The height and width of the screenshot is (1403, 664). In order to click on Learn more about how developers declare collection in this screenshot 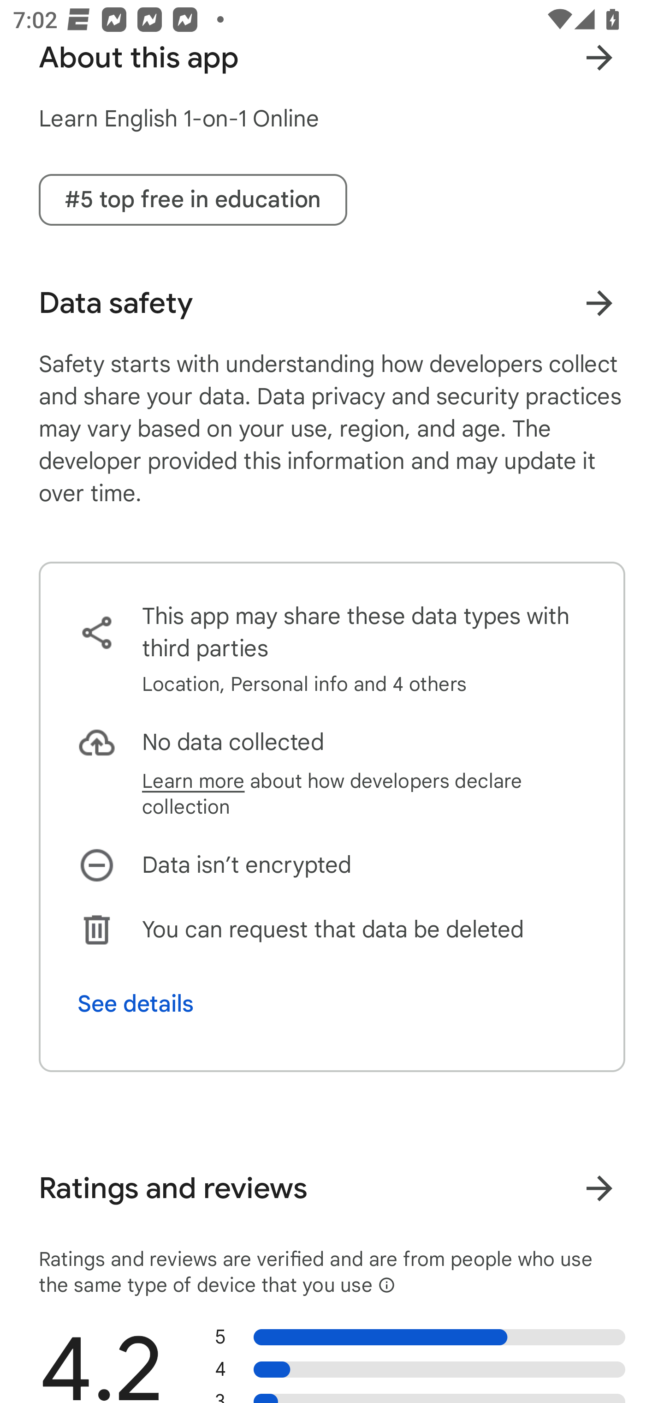, I will do `click(364, 794)`.